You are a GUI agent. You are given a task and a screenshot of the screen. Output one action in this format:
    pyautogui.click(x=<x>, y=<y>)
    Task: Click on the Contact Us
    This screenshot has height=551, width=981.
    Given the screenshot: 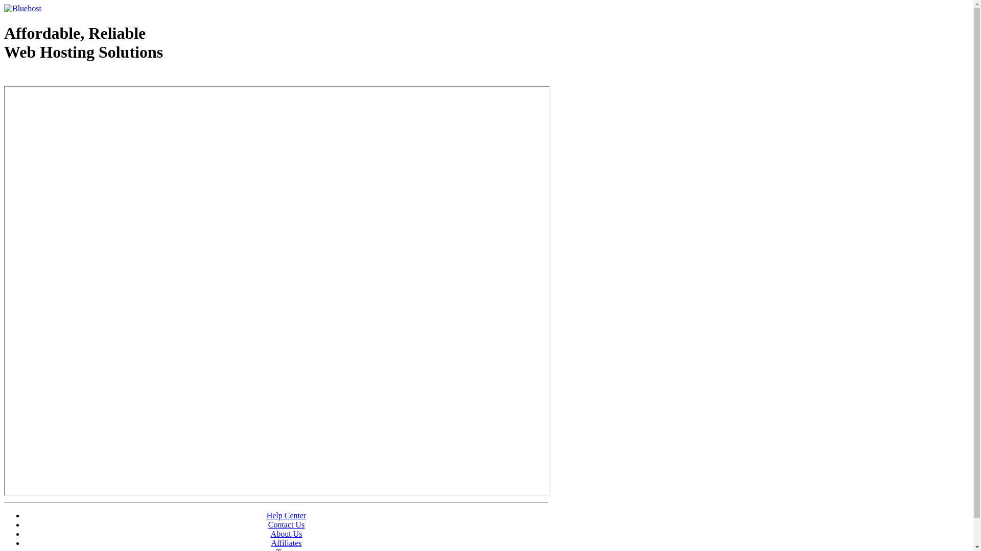 What is the action you would take?
    pyautogui.click(x=287, y=524)
    